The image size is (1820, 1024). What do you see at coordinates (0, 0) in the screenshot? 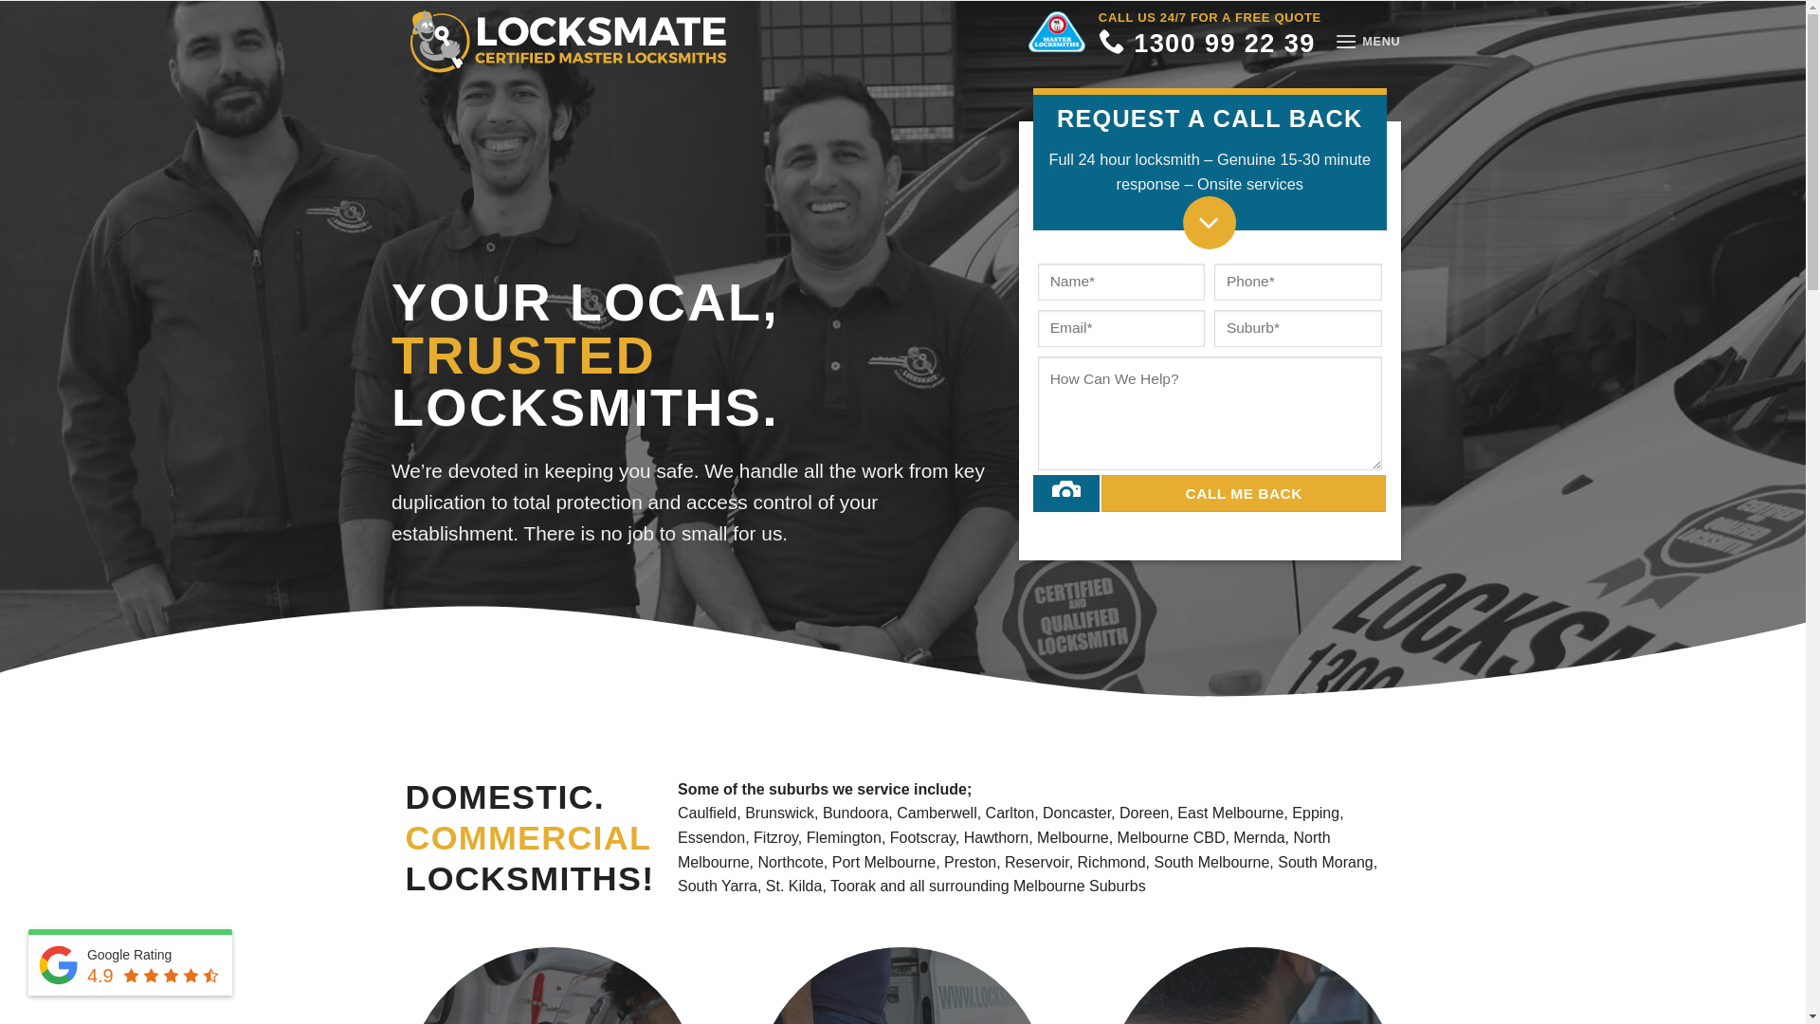
I see `Skip to content` at bounding box center [0, 0].